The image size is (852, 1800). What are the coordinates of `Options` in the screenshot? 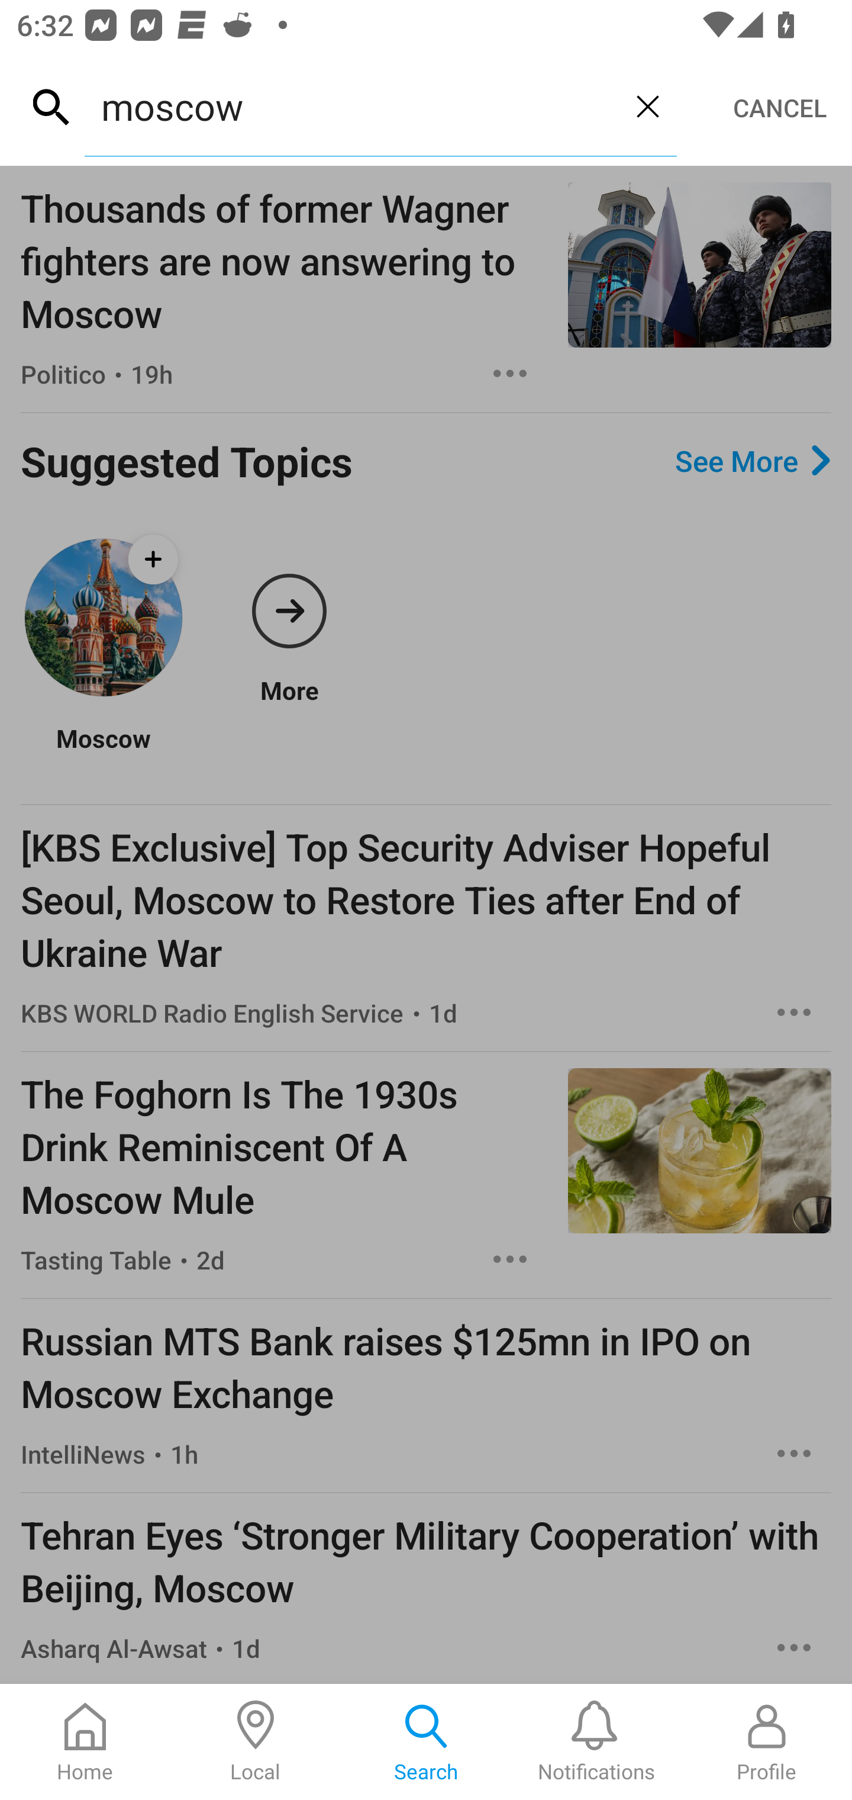 It's located at (794, 1453).